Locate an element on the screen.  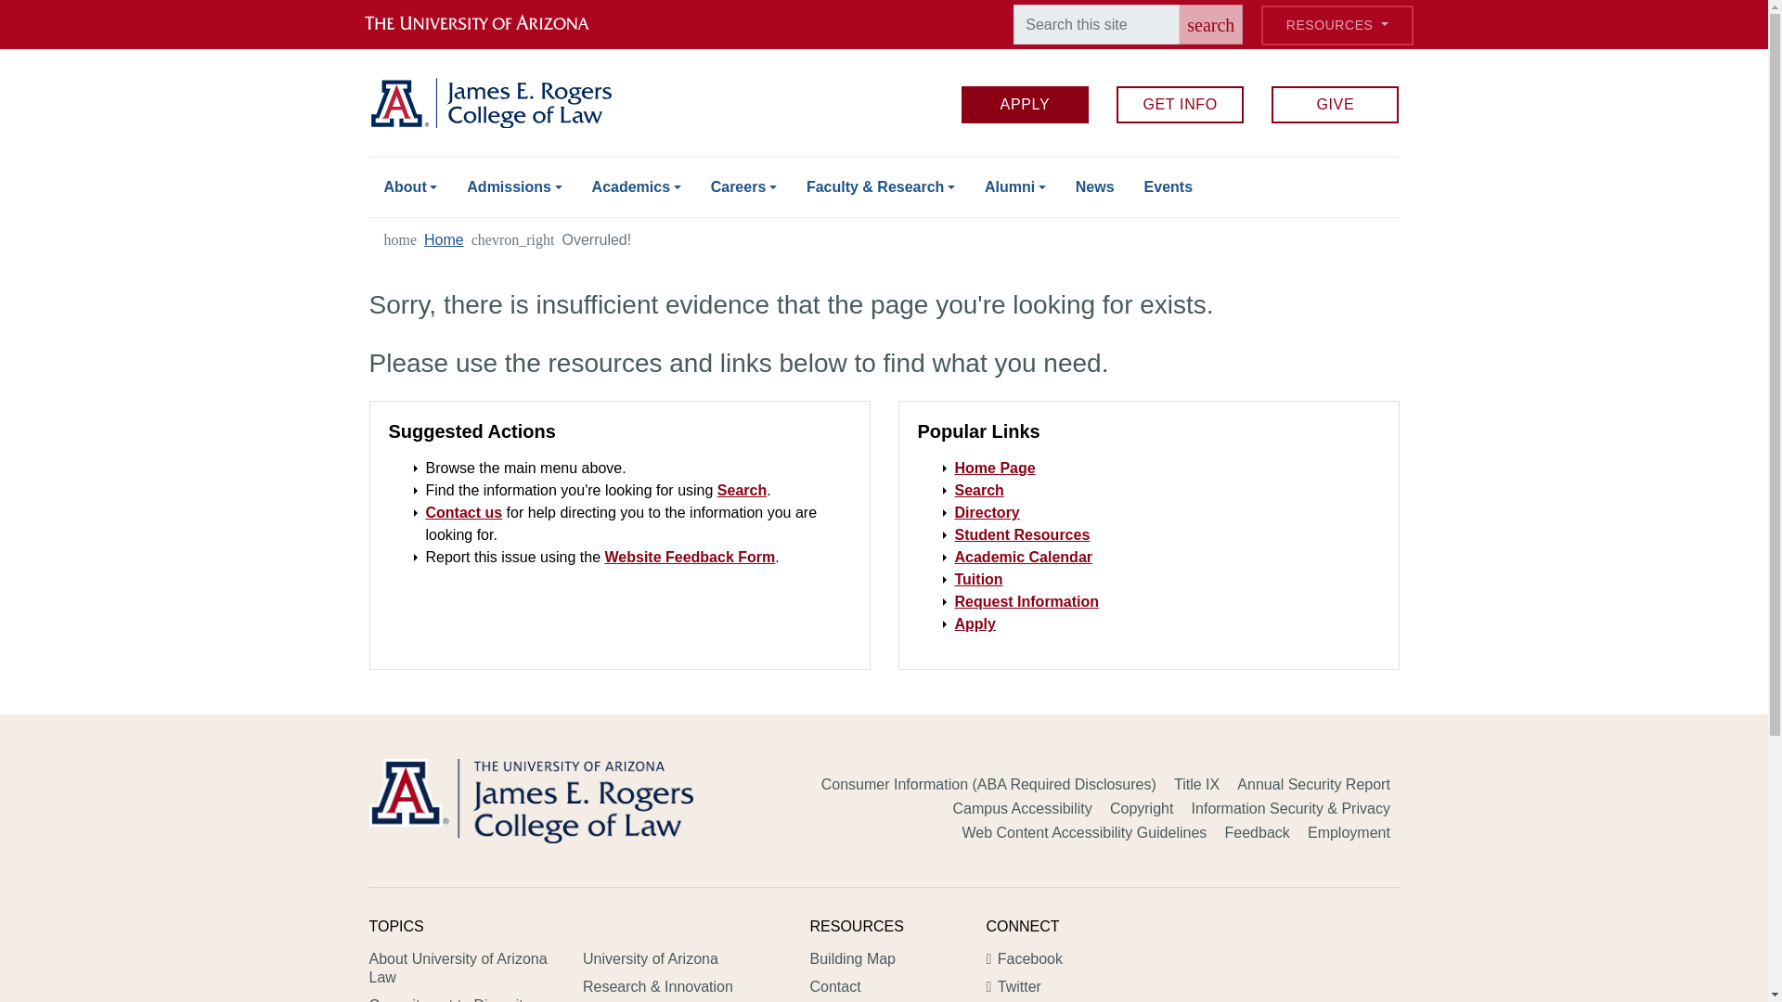
About is located at coordinates (410, 187).